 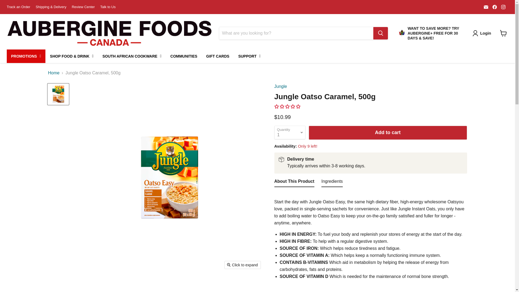 I want to click on Facebook, so click(x=495, y=7).